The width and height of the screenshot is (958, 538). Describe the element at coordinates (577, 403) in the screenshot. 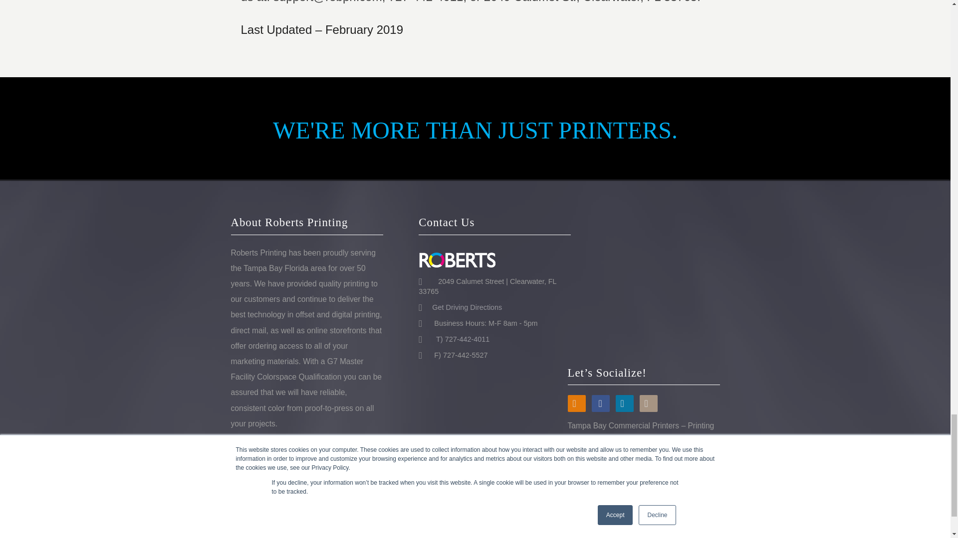

I see `RSS Feed` at that location.